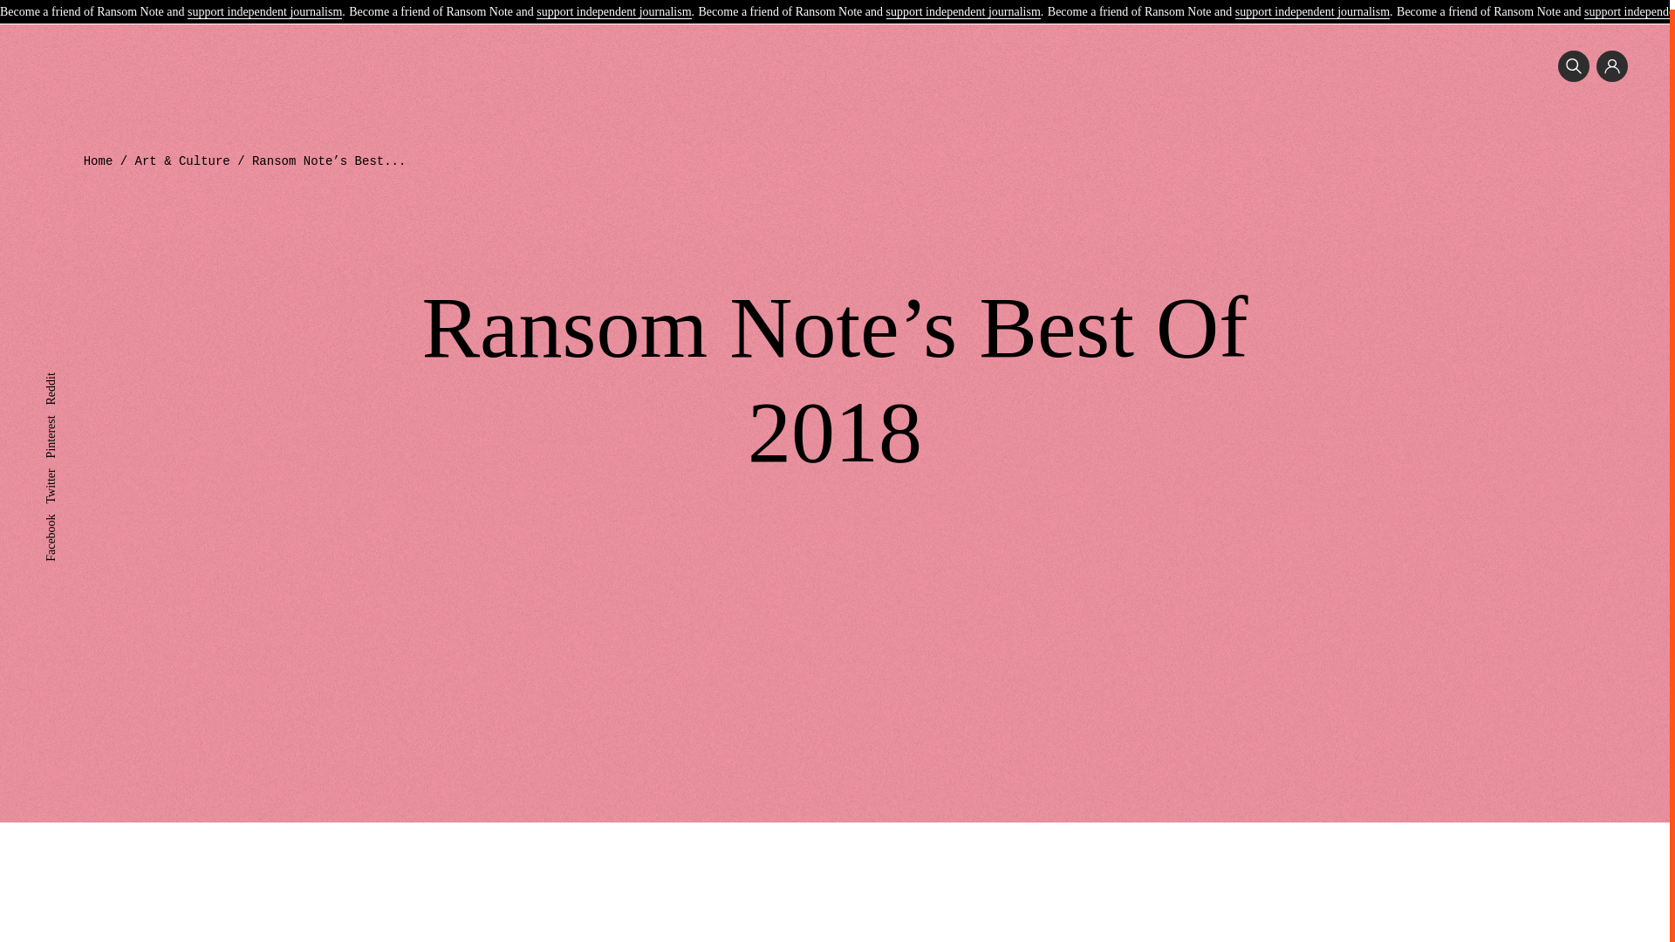  I want to click on support independent journalism, so click(963, 4).